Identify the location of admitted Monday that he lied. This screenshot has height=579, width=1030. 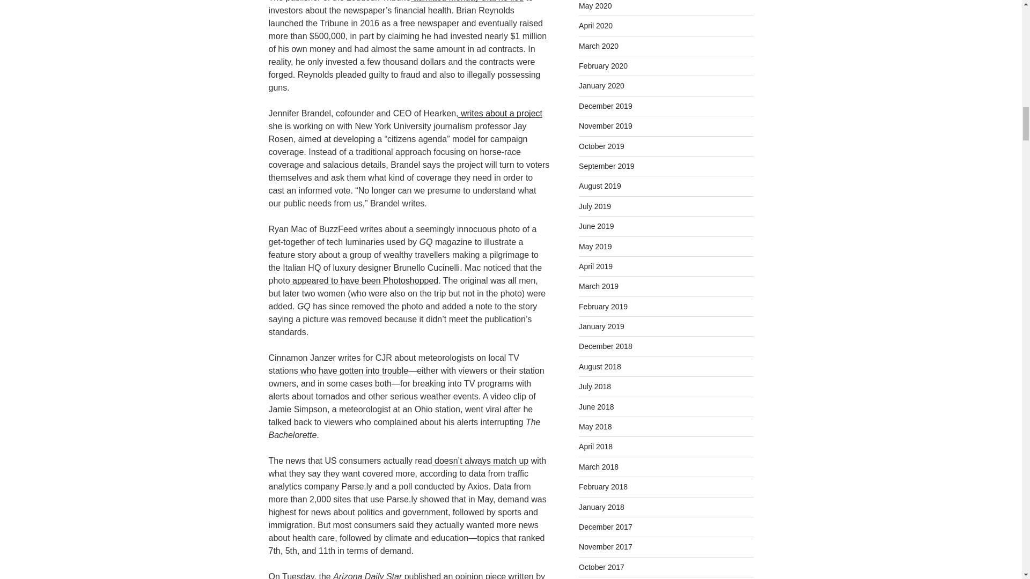
(467, 1).